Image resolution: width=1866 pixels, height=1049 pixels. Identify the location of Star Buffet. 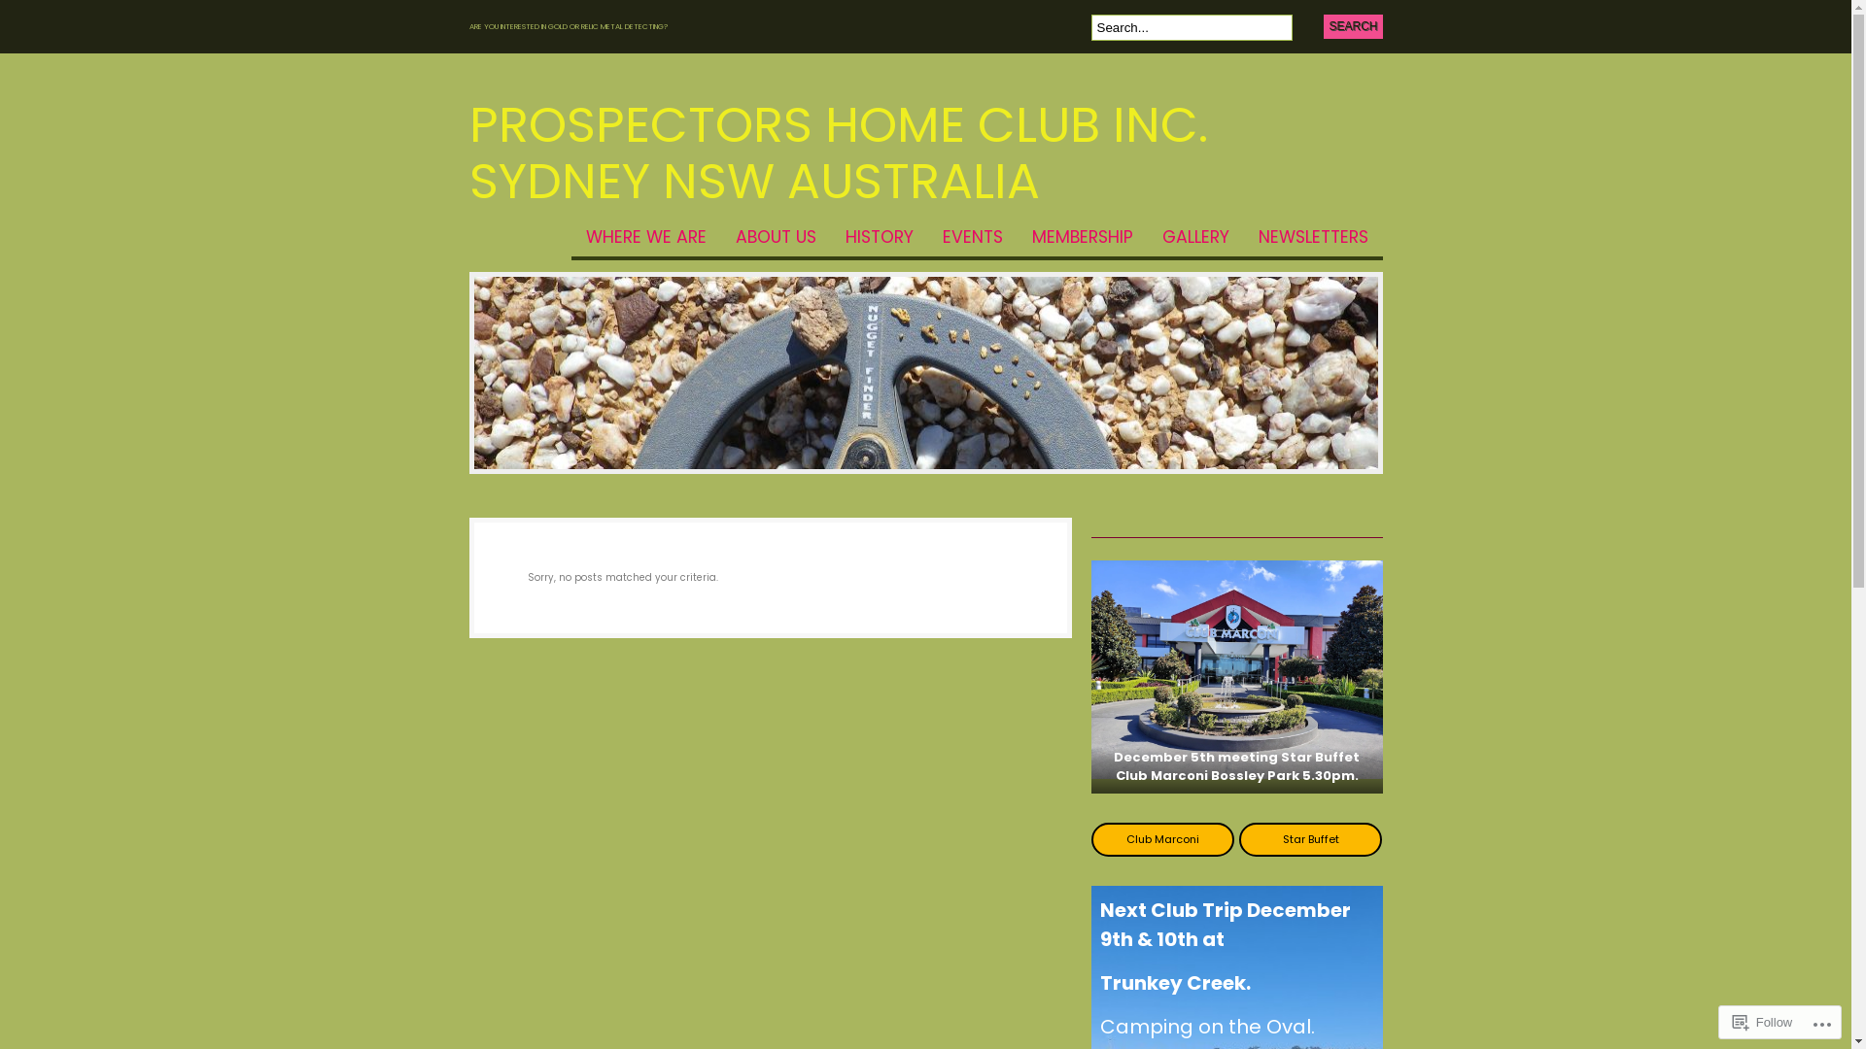
(1311, 839).